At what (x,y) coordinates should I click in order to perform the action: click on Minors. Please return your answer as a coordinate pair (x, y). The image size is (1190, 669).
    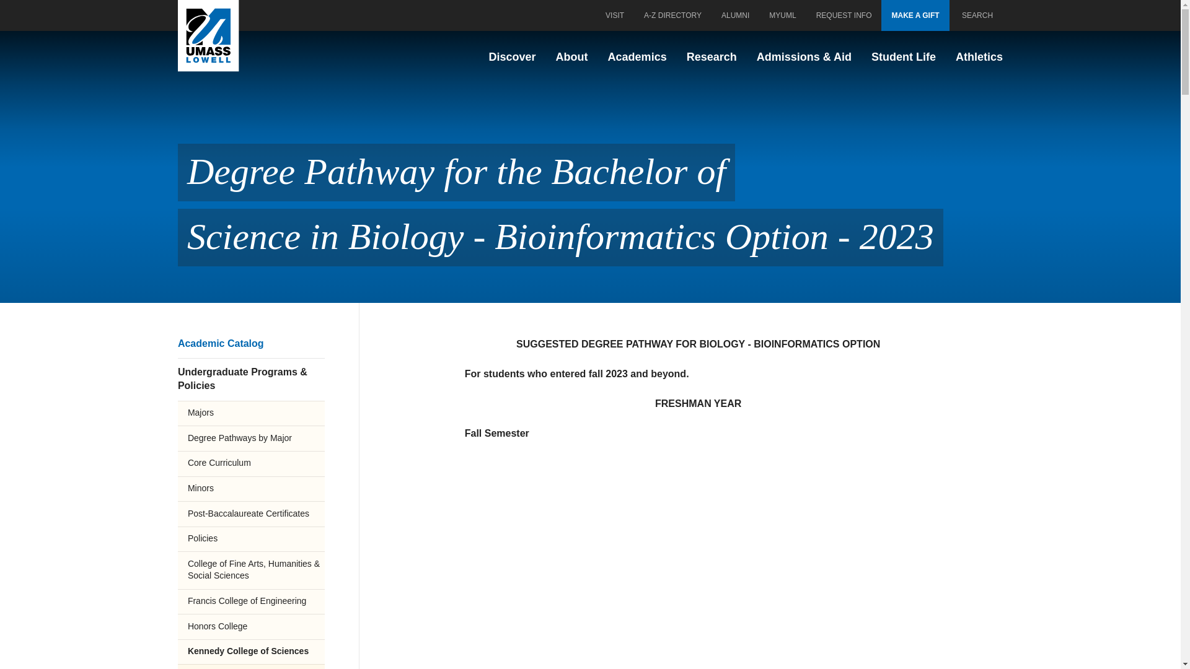
    Looking at the image, I should click on (251, 489).